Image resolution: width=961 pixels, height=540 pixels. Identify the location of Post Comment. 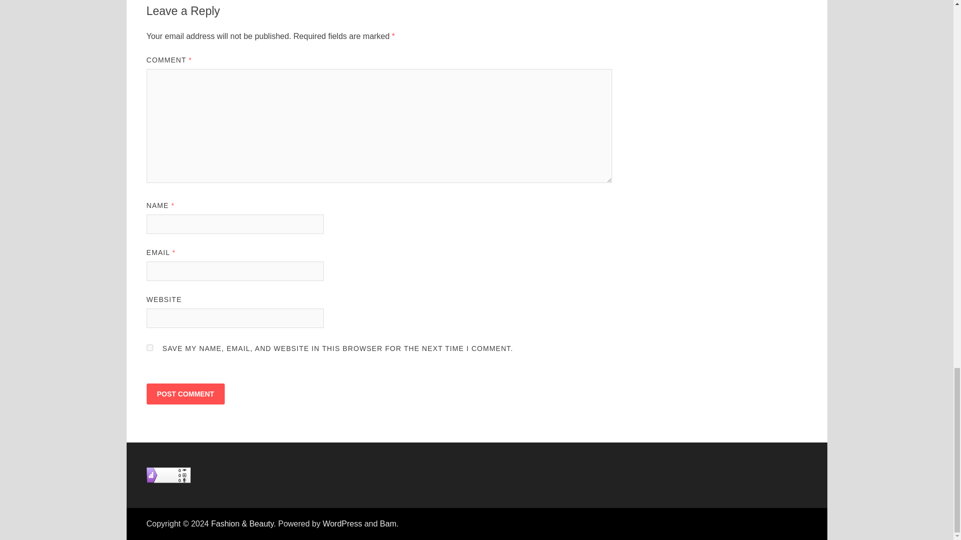
(185, 393).